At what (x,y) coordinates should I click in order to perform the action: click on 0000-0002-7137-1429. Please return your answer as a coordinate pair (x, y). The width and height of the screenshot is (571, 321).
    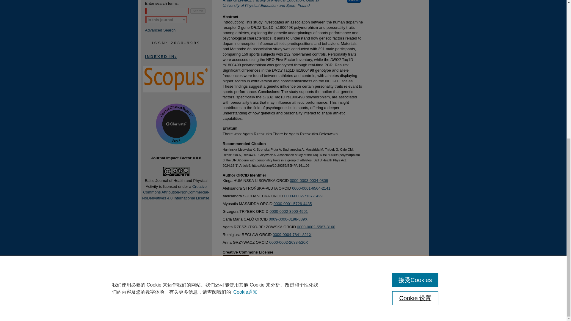
    Looking at the image, I should click on (303, 196).